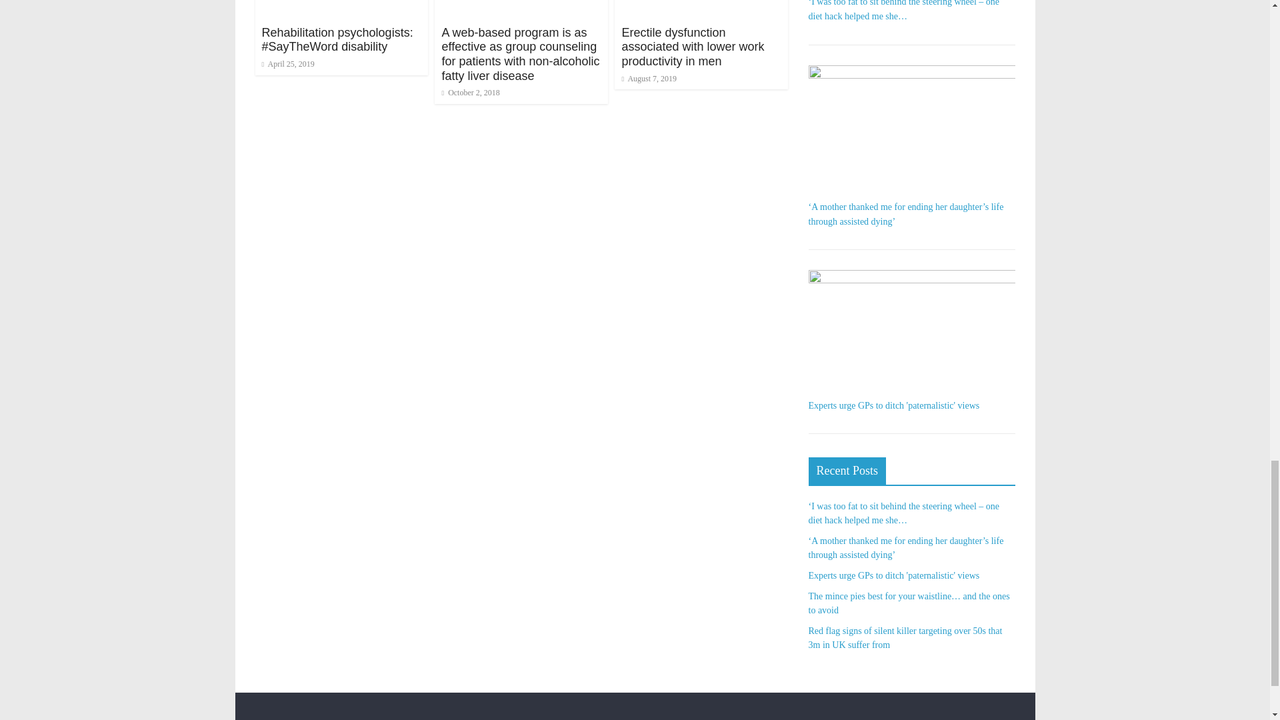 The width and height of the screenshot is (1280, 720). Describe the element at coordinates (470, 92) in the screenshot. I see `12:07 pm` at that location.